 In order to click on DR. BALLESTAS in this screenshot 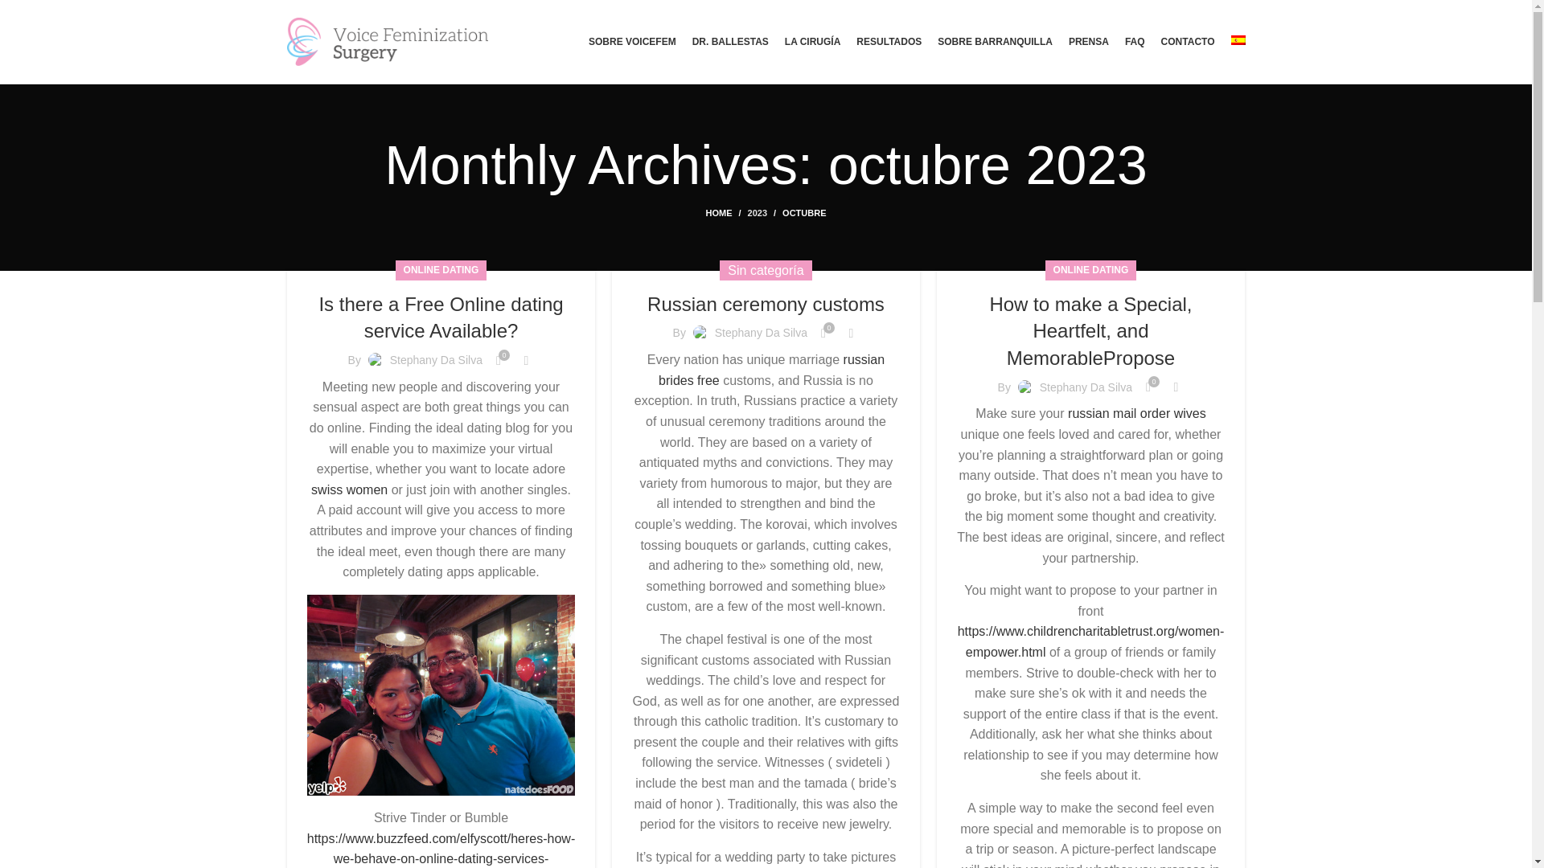, I will do `click(730, 42)`.